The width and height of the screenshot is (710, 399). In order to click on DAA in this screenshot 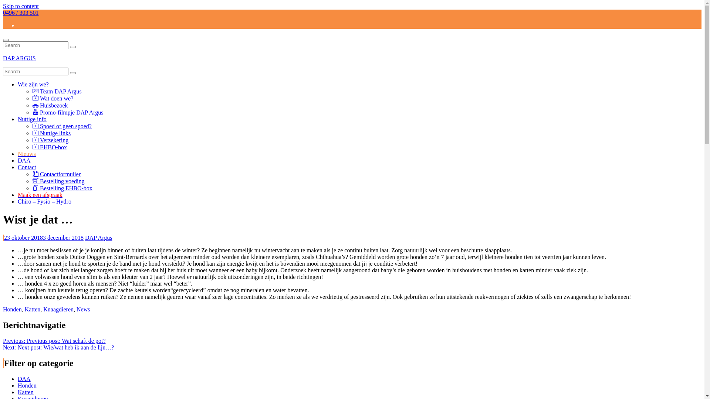, I will do `click(24, 160)`.